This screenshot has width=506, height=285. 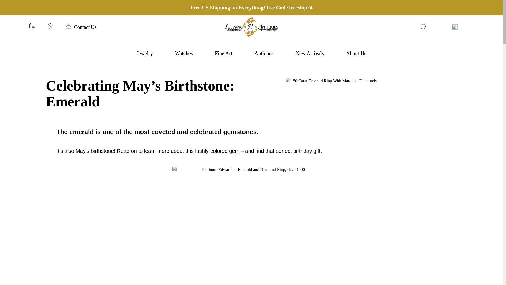 I want to click on Fine Art, so click(x=223, y=53).